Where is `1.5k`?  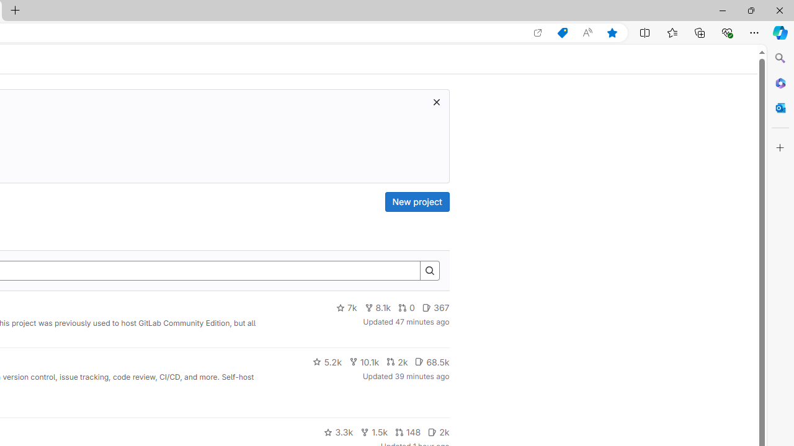 1.5k is located at coordinates (373, 432).